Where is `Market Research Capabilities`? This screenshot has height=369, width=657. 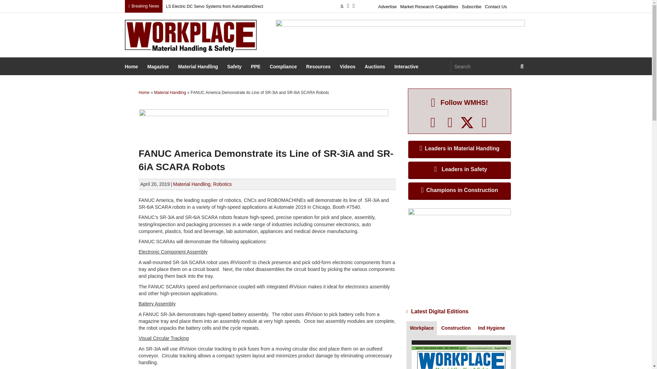 Market Research Capabilities is located at coordinates (429, 5).